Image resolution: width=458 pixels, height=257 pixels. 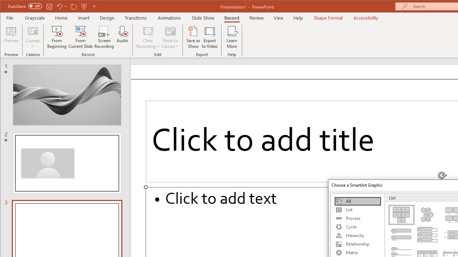 I want to click on Cycle, so click(x=357, y=227).